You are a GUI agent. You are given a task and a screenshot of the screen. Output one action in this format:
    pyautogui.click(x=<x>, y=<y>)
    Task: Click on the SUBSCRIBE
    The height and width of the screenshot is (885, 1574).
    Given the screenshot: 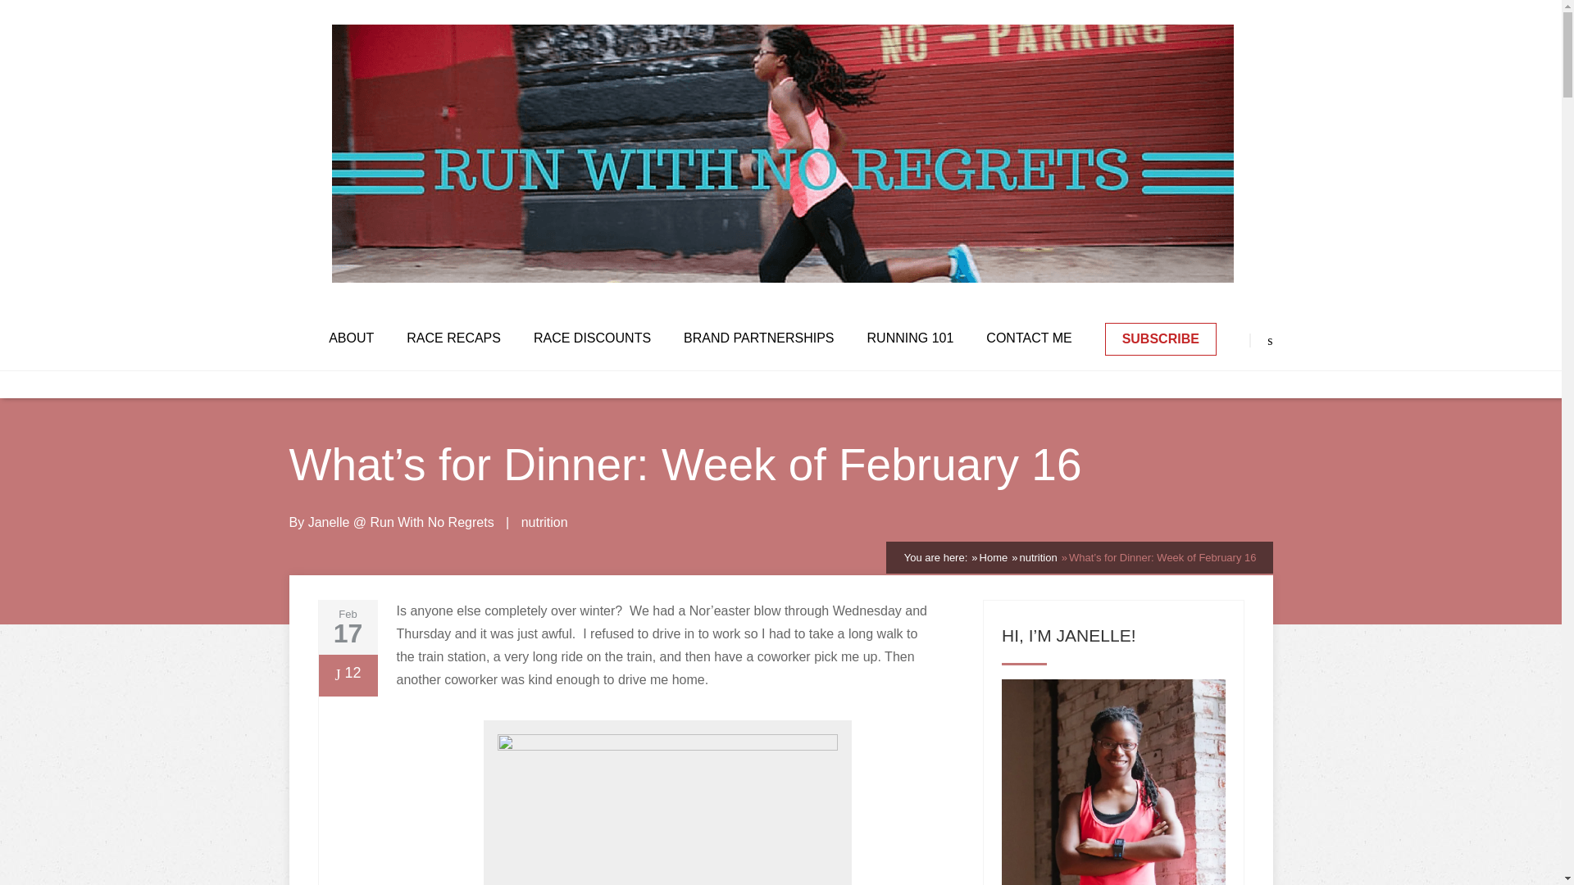 What is the action you would take?
    pyautogui.click(x=1161, y=339)
    